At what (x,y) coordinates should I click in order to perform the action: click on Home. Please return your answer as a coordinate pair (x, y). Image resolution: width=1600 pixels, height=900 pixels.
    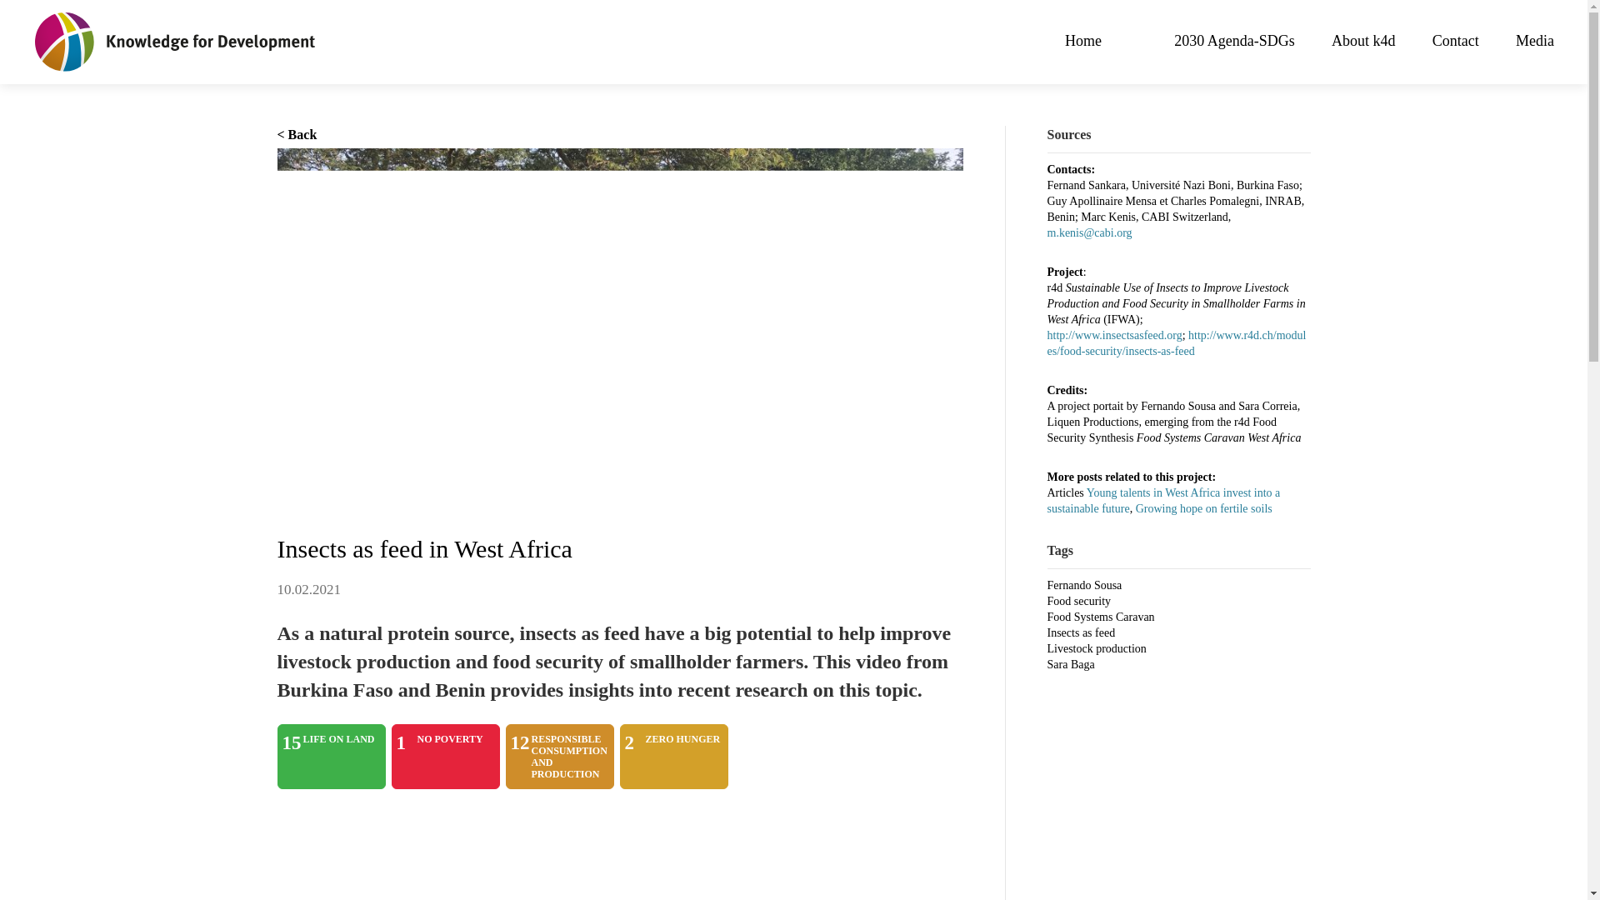
    Looking at the image, I should click on (331, 757).